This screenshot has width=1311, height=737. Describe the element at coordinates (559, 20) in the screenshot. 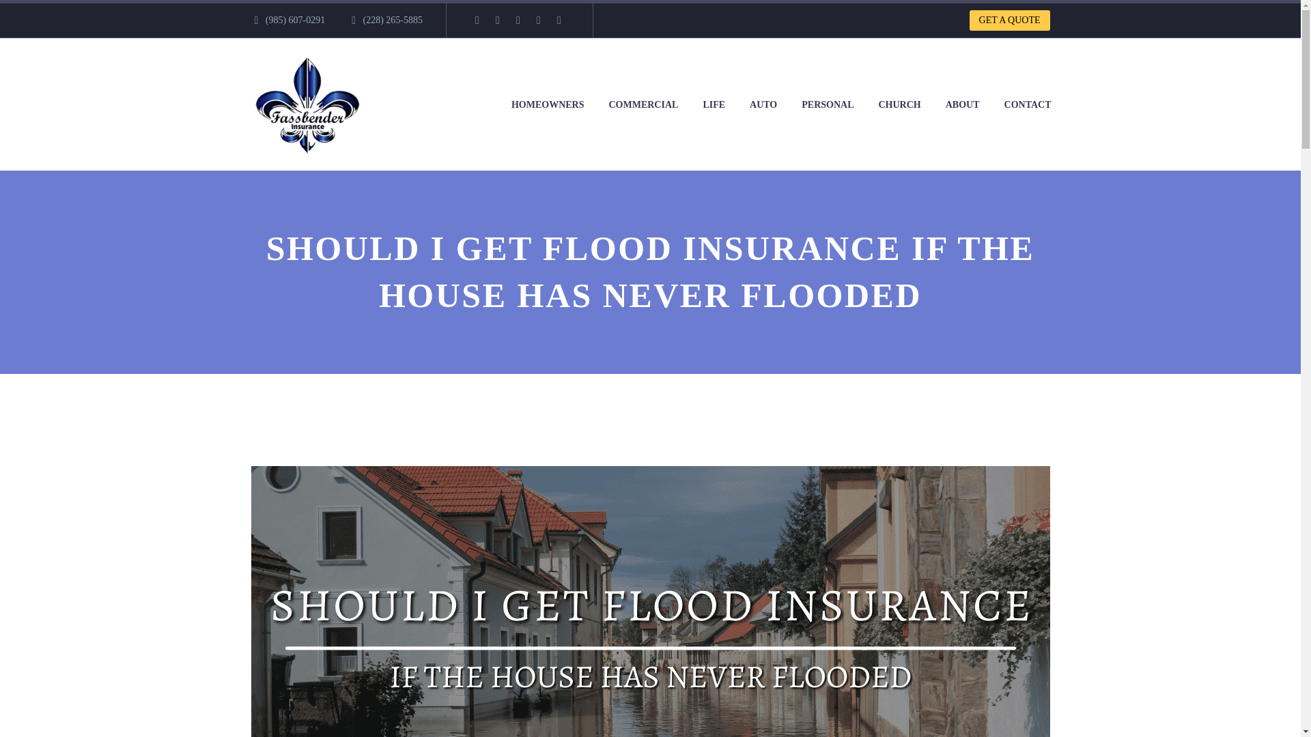

I see `RSS` at that location.